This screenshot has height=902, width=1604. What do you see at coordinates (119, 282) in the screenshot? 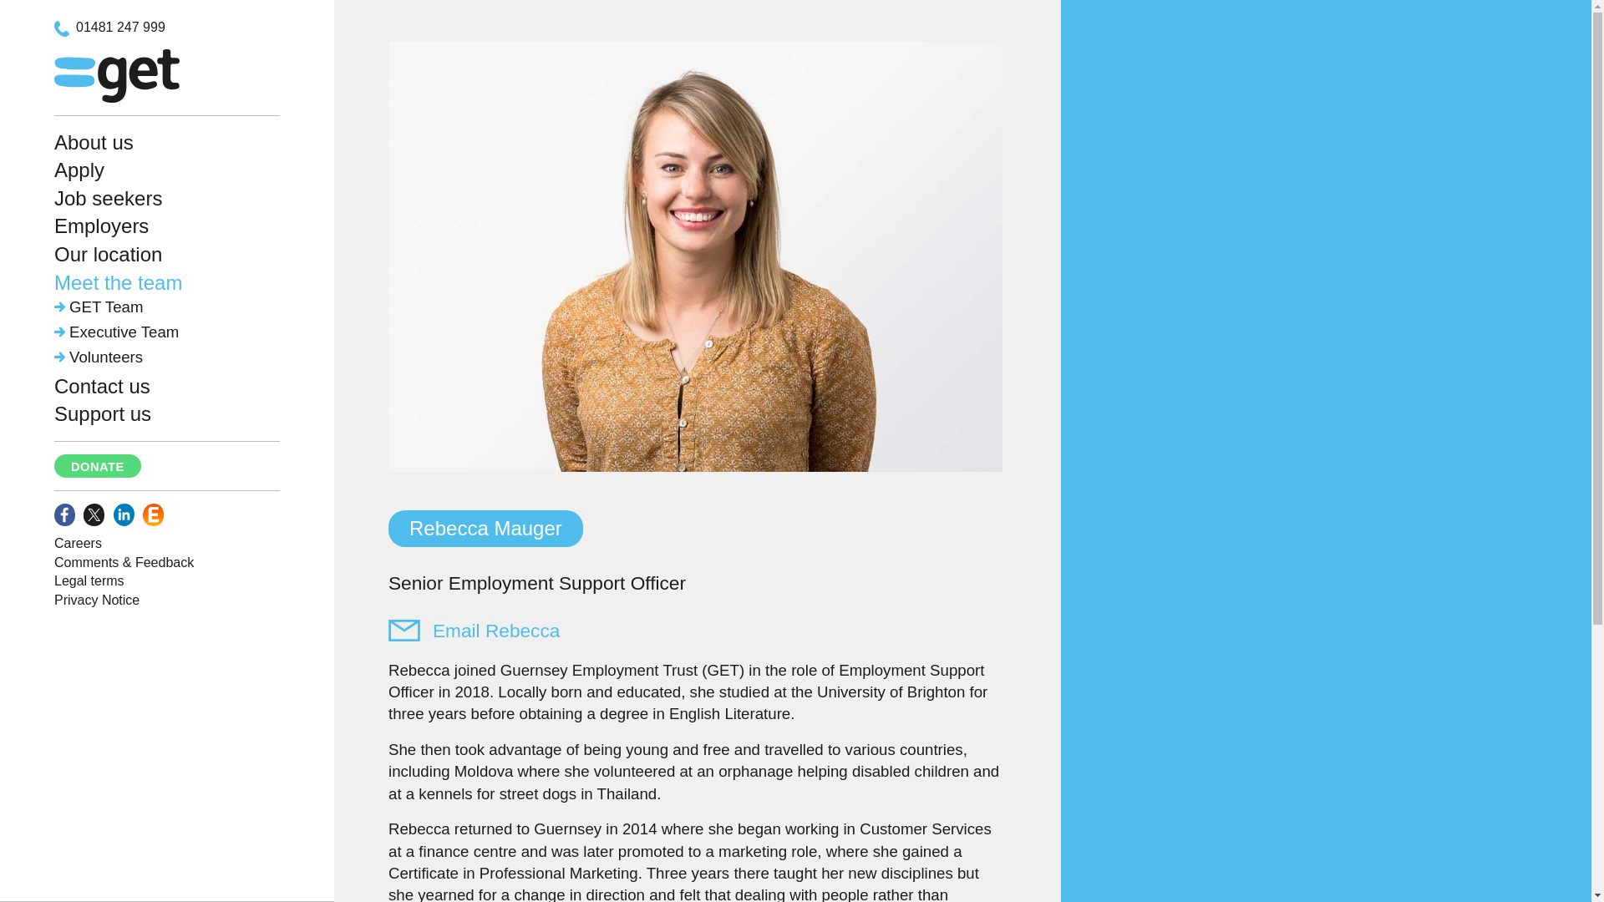
I see `Meet the team` at bounding box center [119, 282].